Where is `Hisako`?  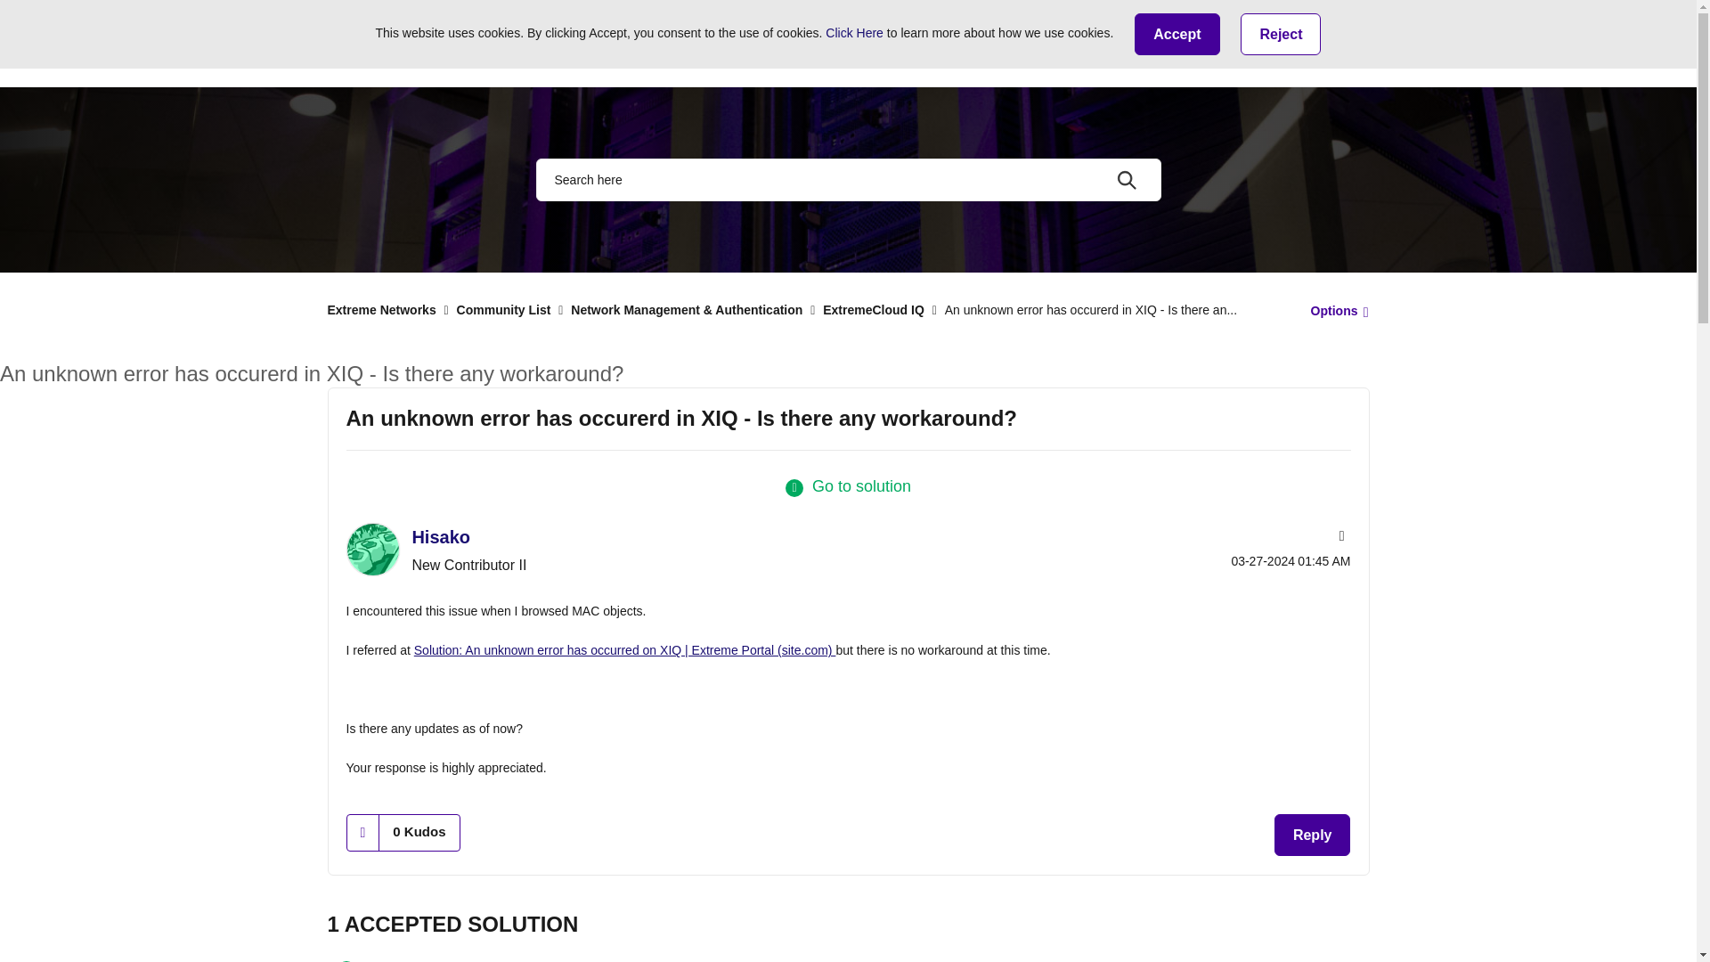
Hisako is located at coordinates (371, 549).